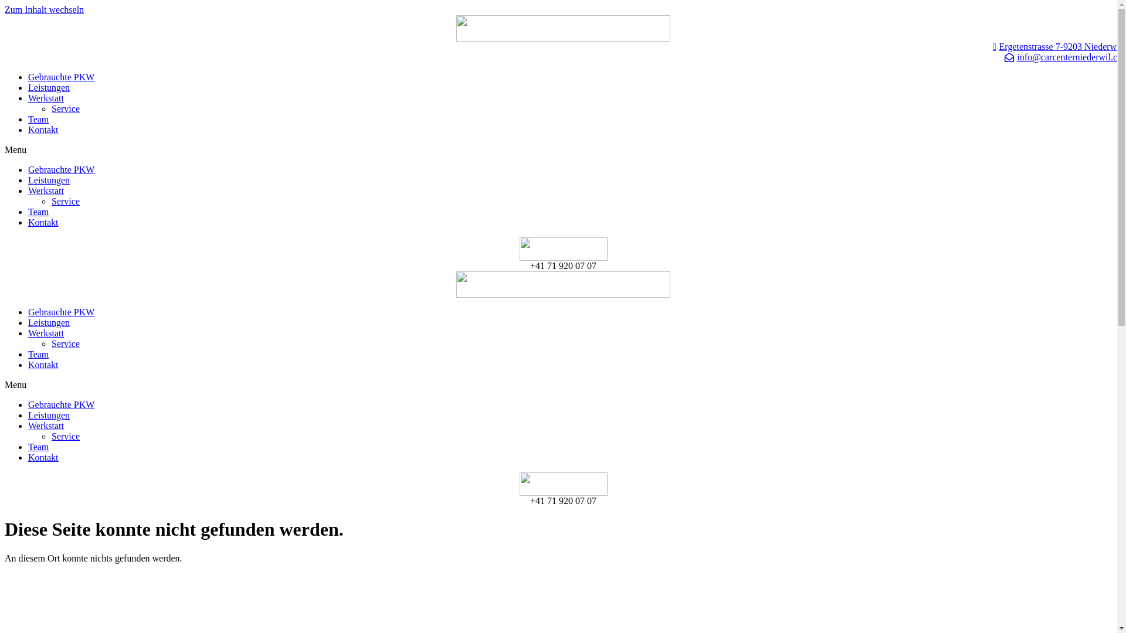 This screenshot has width=1126, height=633. Describe the element at coordinates (45, 9) in the screenshot. I see `Zum Inhalt wechseln` at that location.